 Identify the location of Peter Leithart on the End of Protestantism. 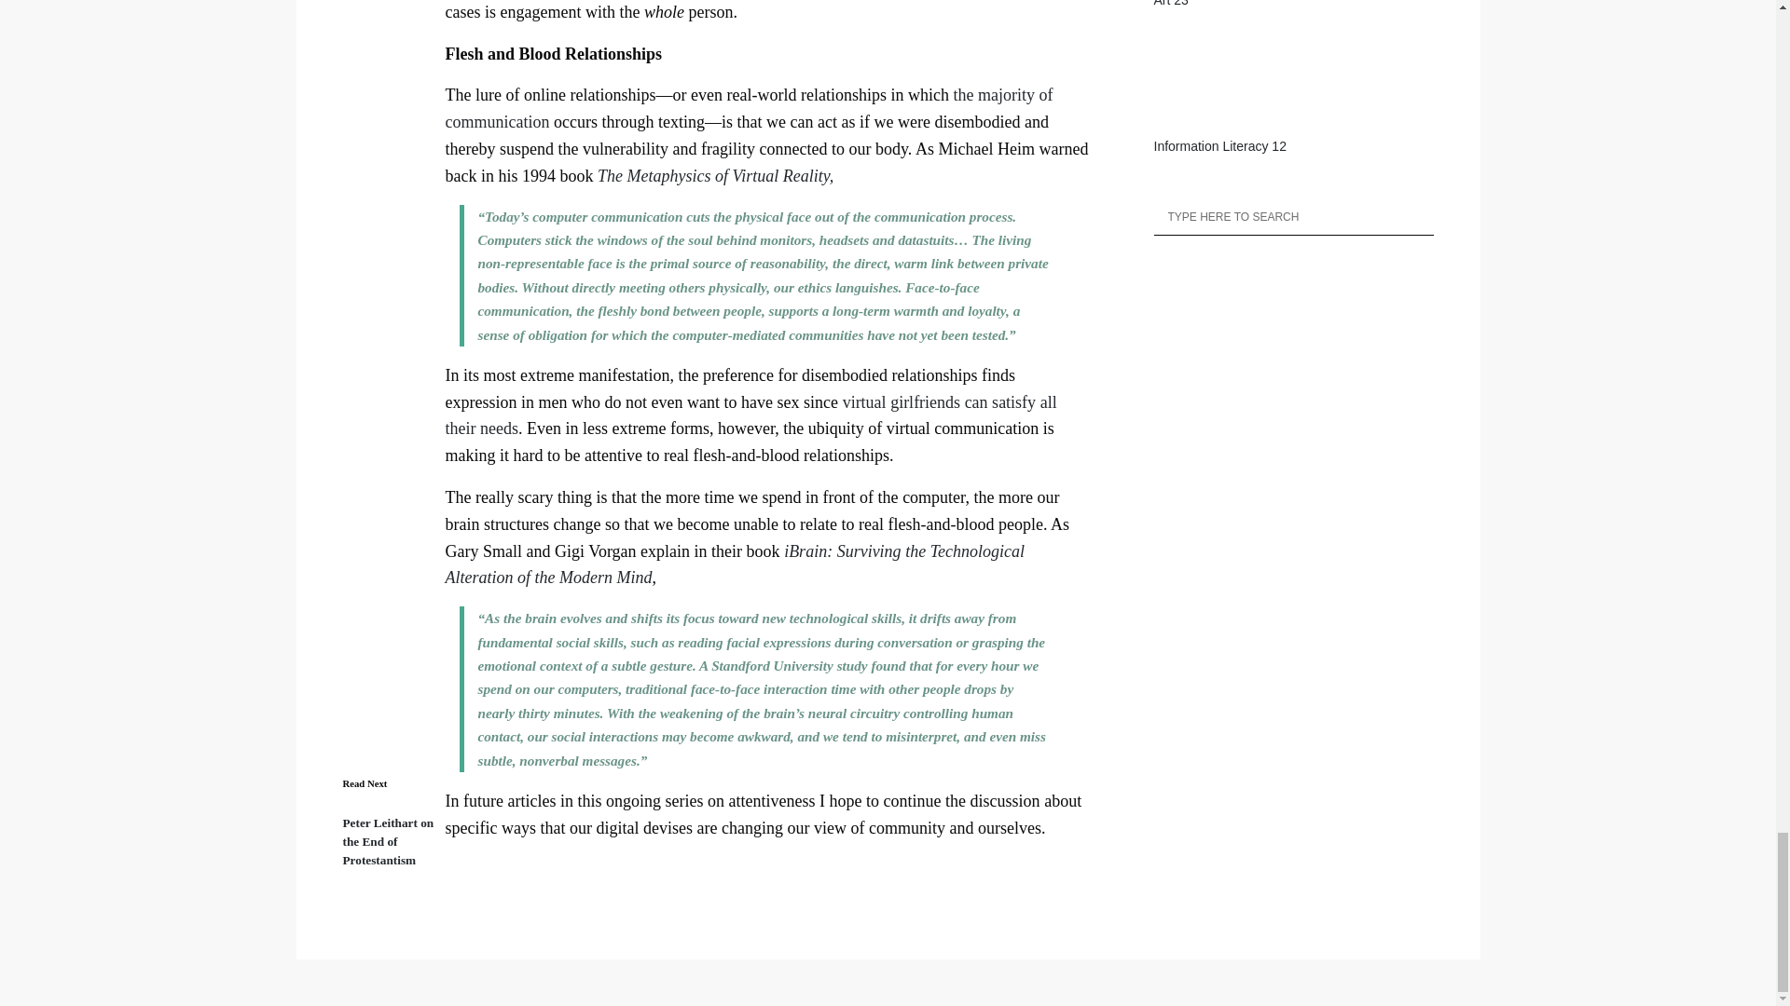
(389, 840).